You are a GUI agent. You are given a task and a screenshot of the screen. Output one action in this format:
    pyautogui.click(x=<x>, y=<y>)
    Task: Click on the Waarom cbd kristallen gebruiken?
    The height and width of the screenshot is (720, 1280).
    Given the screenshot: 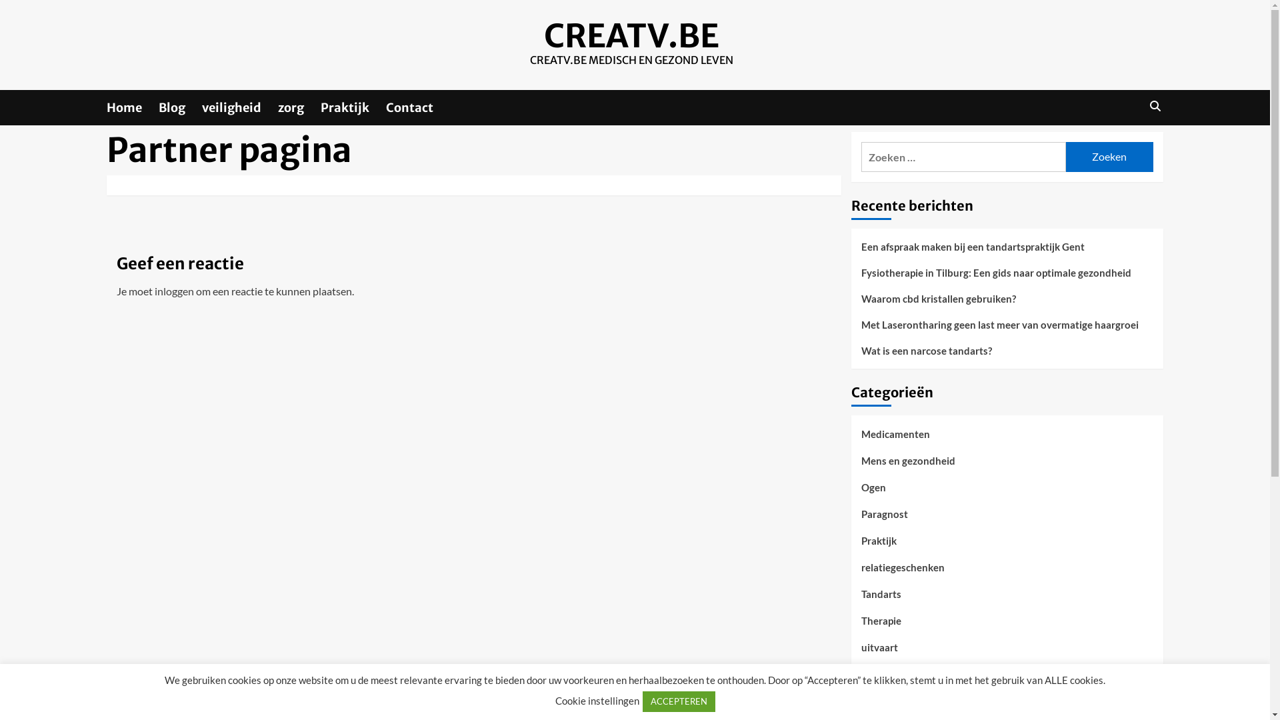 What is the action you would take?
    pyautogui.click(x=1007, y=304)
    